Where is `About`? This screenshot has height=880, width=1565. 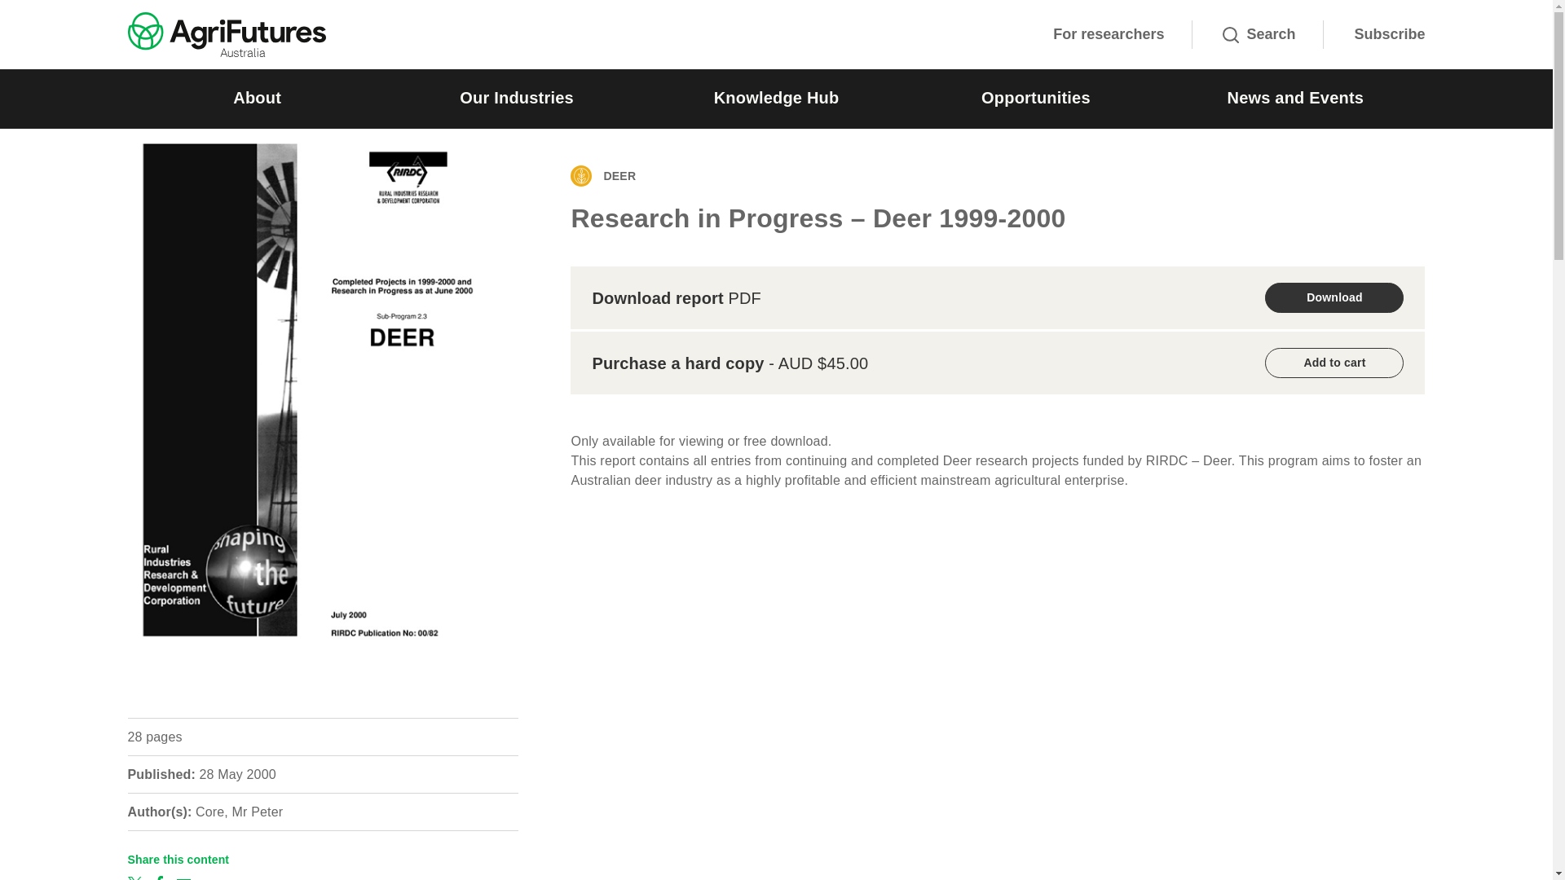 About is located at coordinates (256, 99).